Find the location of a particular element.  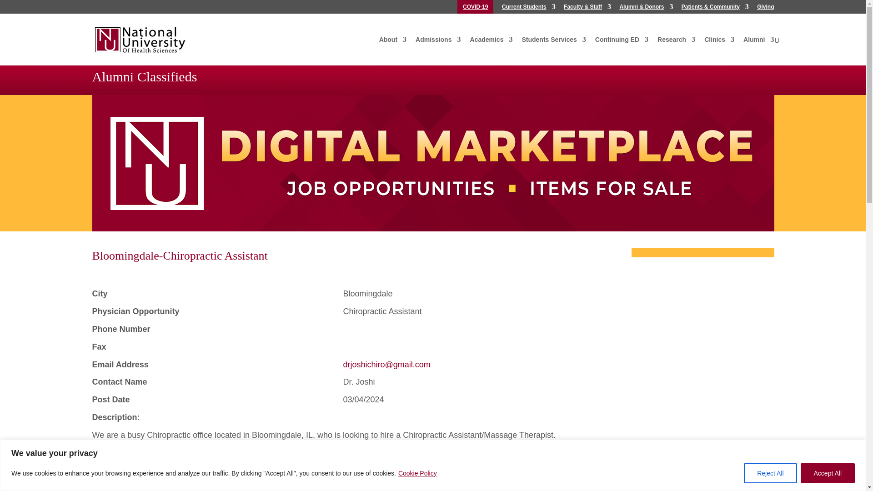

Accept All is located at coordinates (828, 473).